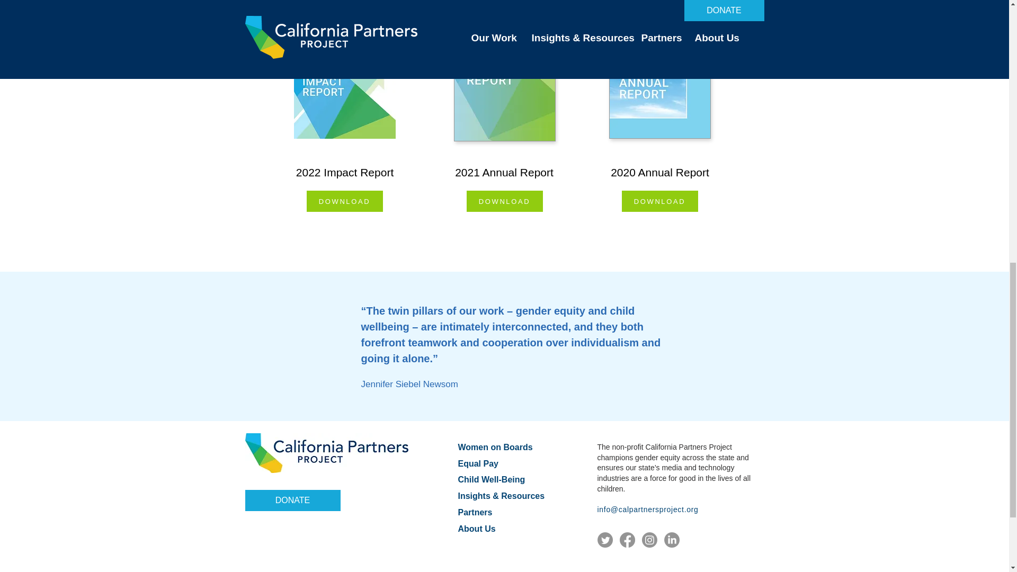  I want to click on About Us, so click(477, 529).